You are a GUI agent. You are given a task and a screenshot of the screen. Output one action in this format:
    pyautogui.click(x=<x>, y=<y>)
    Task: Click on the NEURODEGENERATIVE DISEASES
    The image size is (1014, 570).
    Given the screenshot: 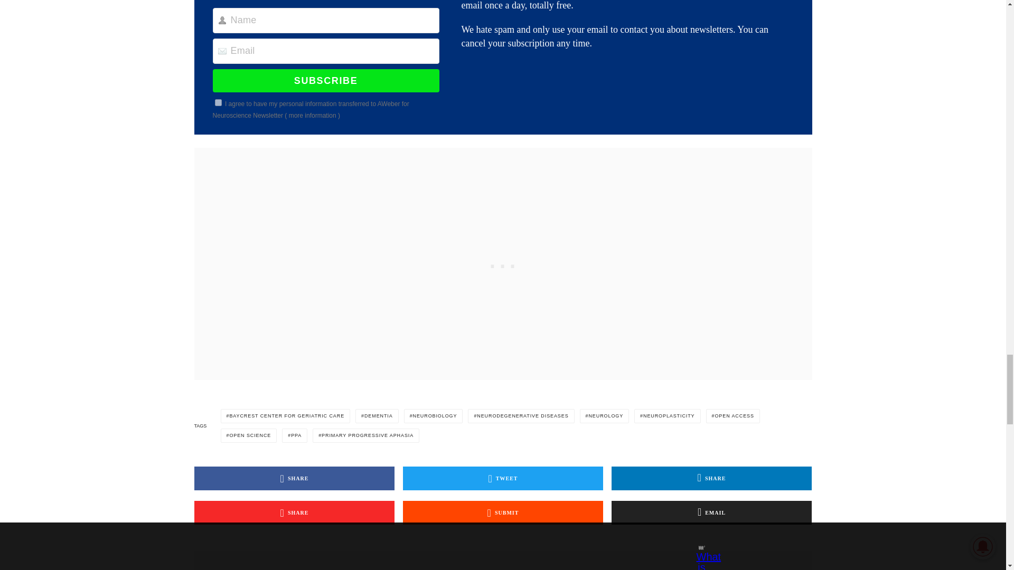 What is the action you would take?
    pyautogui.click(x=521, y=416)
    